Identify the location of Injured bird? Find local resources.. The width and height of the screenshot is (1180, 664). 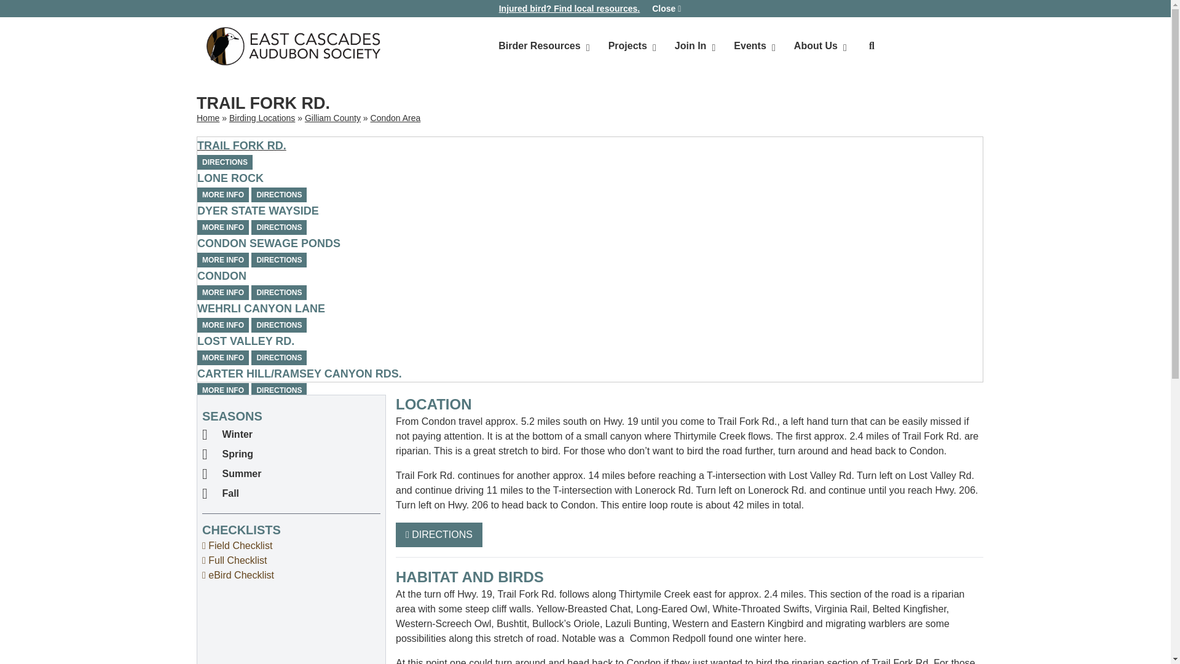
(570, 9).